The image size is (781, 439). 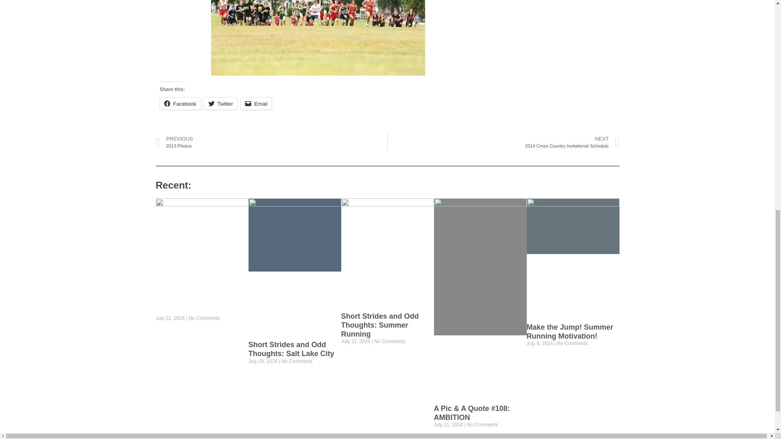 I want to click on Click to email a link to a friend, so click(x=256, y=103).